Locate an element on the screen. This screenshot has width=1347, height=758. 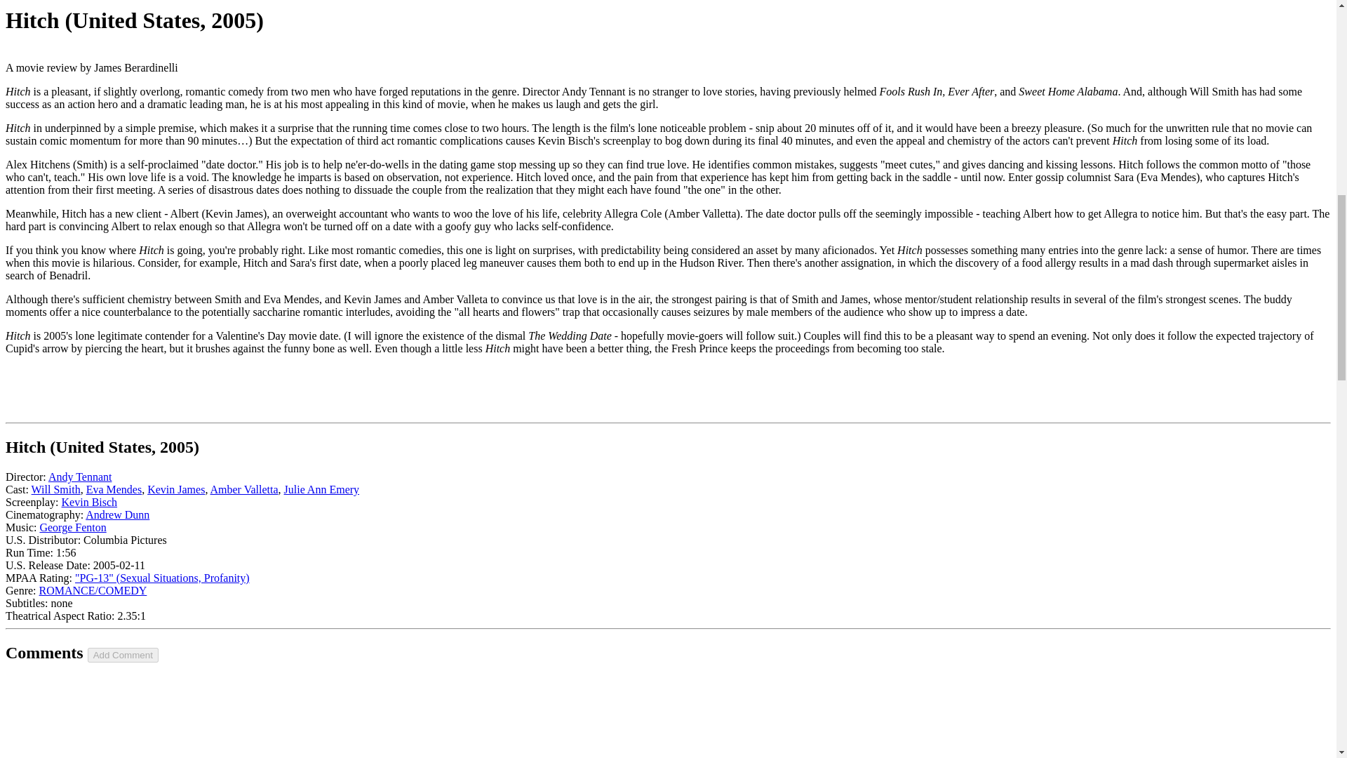
ReelViews for movies with music written by George Fenton is located at coordinates (72, 528).